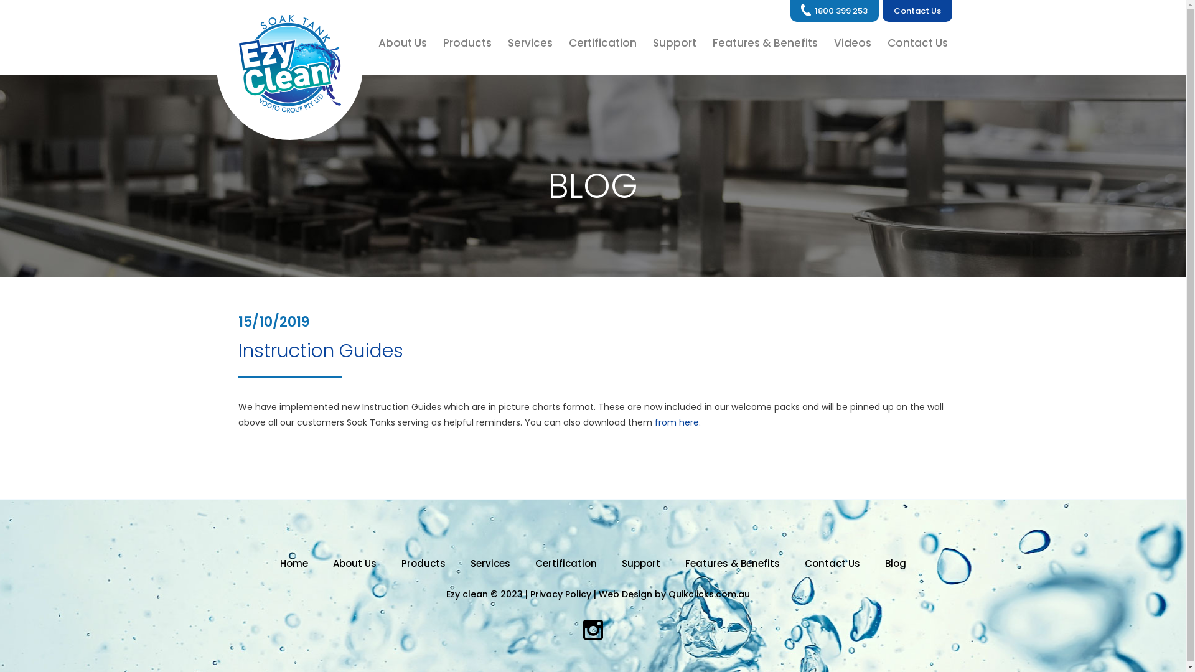  Describe the element at coordinates (602, 43) in the screenshot. I see `Certification` at that location.